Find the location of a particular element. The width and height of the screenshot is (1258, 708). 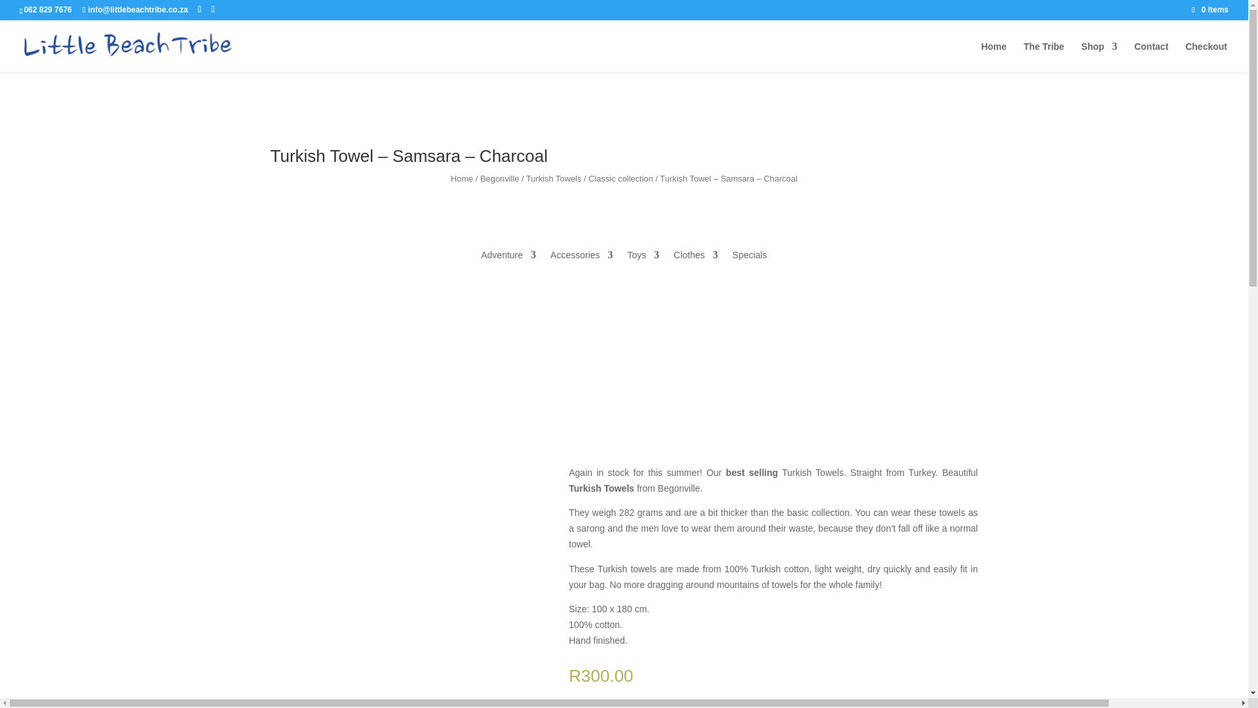

Begonville is located at coordinates (499, 178).